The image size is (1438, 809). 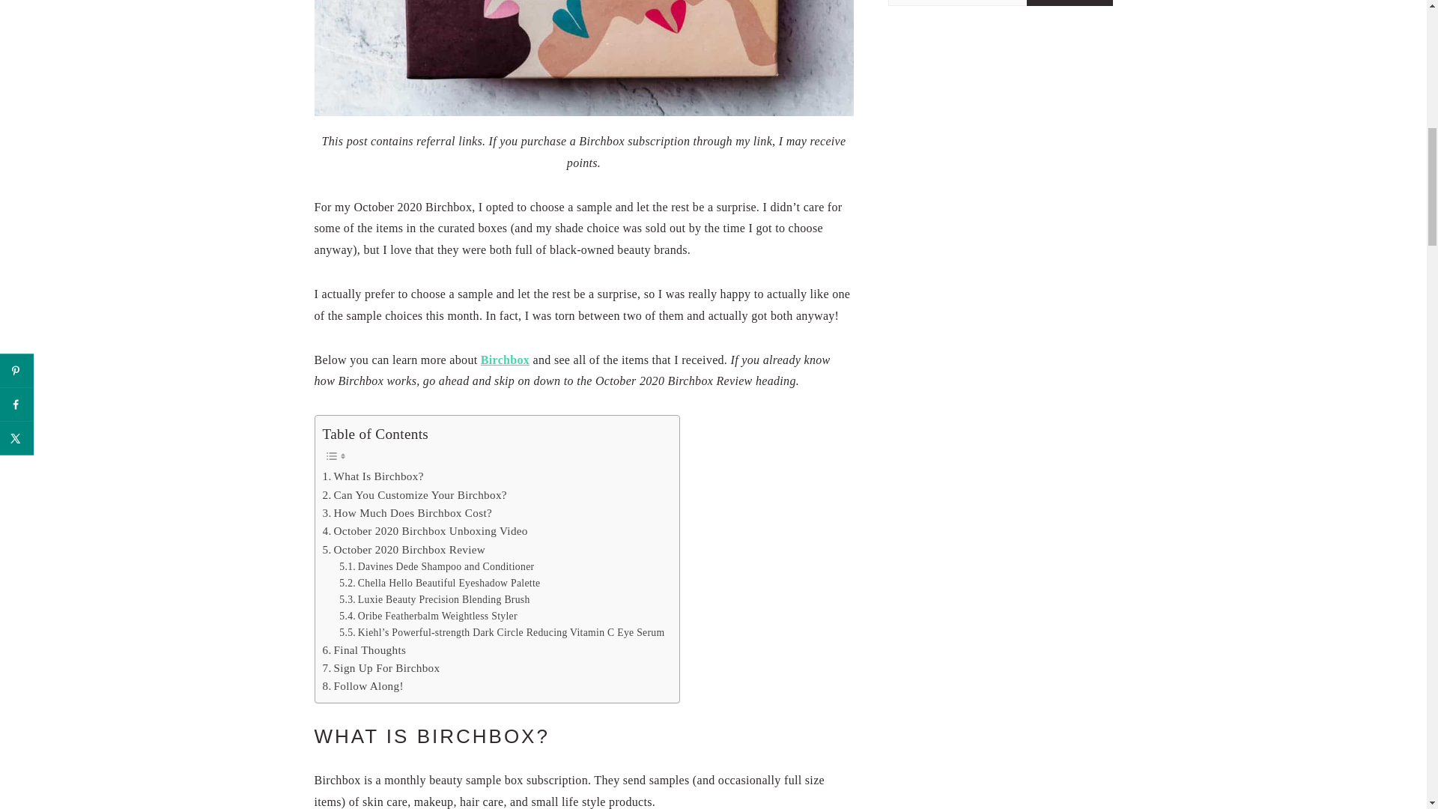 What do you see at coordinates (436, 566) in the screenshot?
I see `Davines Dede Shampoo and Conditioner` at bounding box center [436, 566].